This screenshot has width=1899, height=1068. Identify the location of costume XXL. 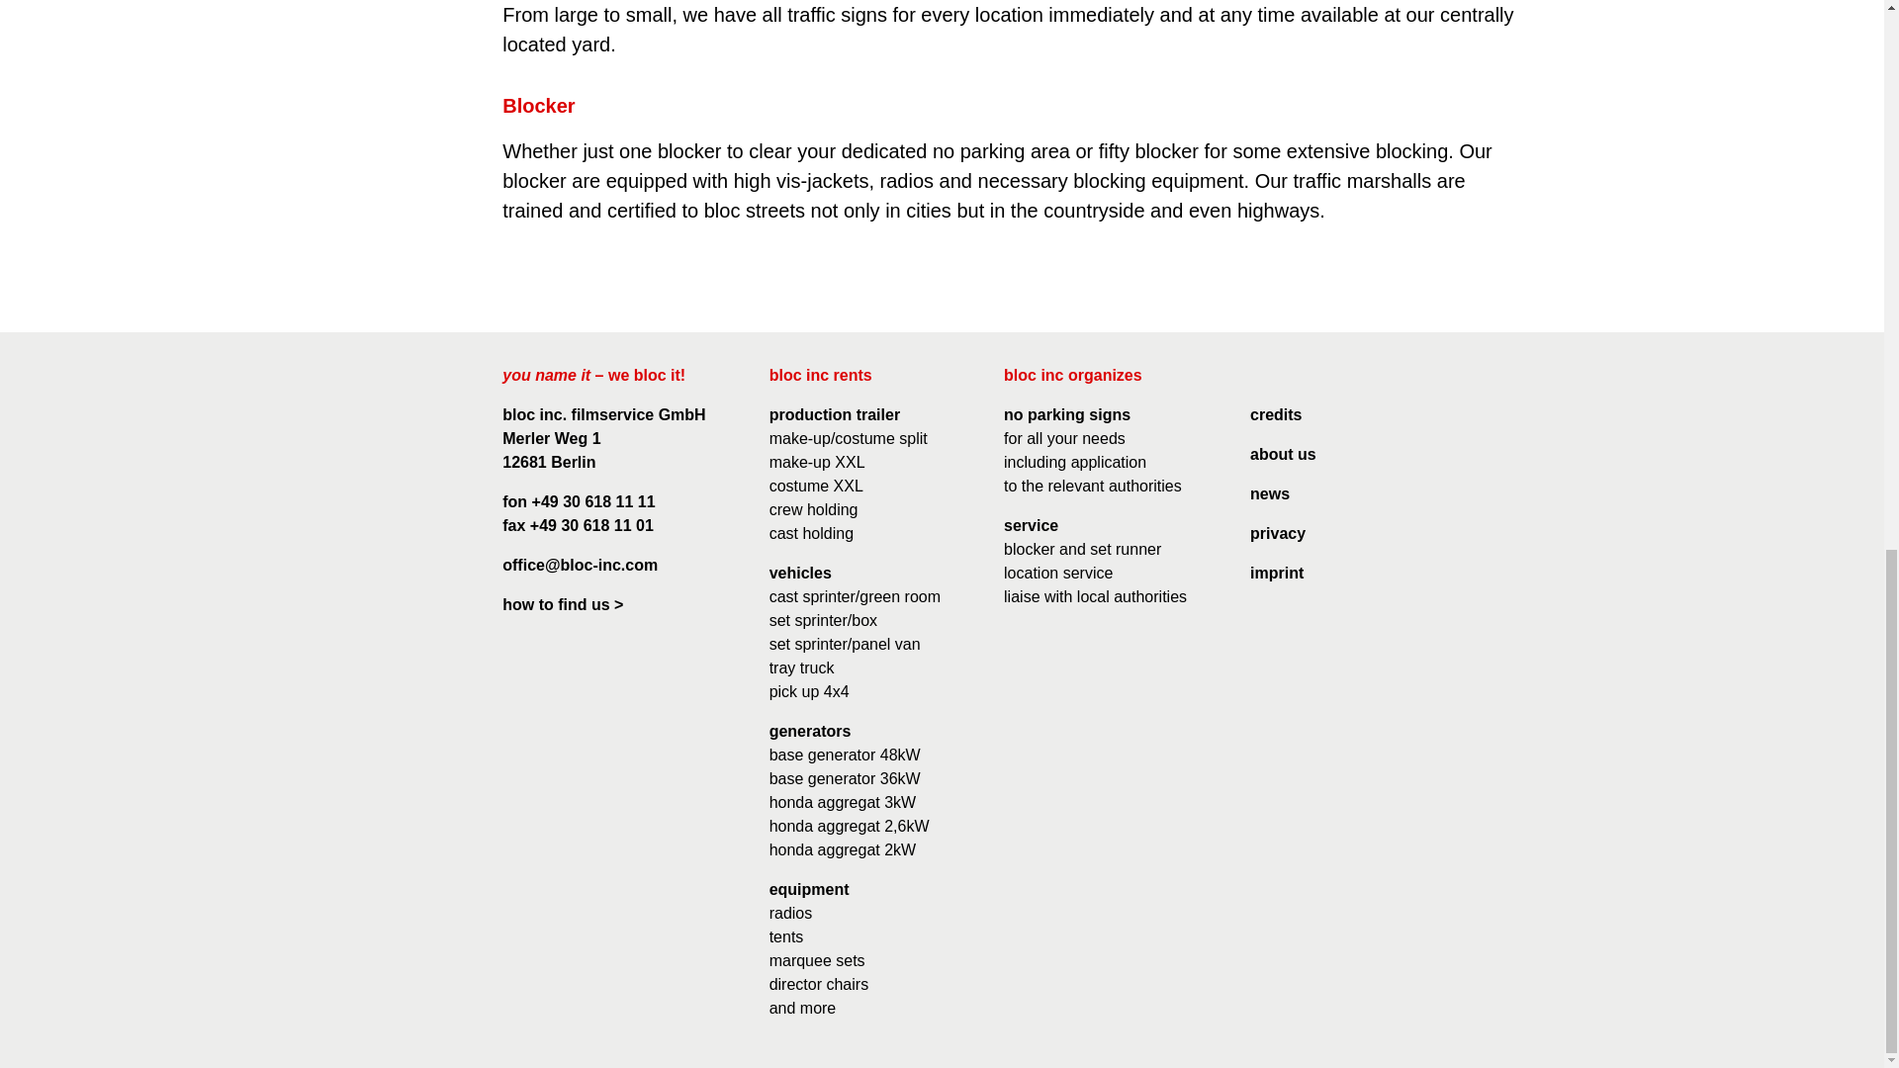
(816, 486).